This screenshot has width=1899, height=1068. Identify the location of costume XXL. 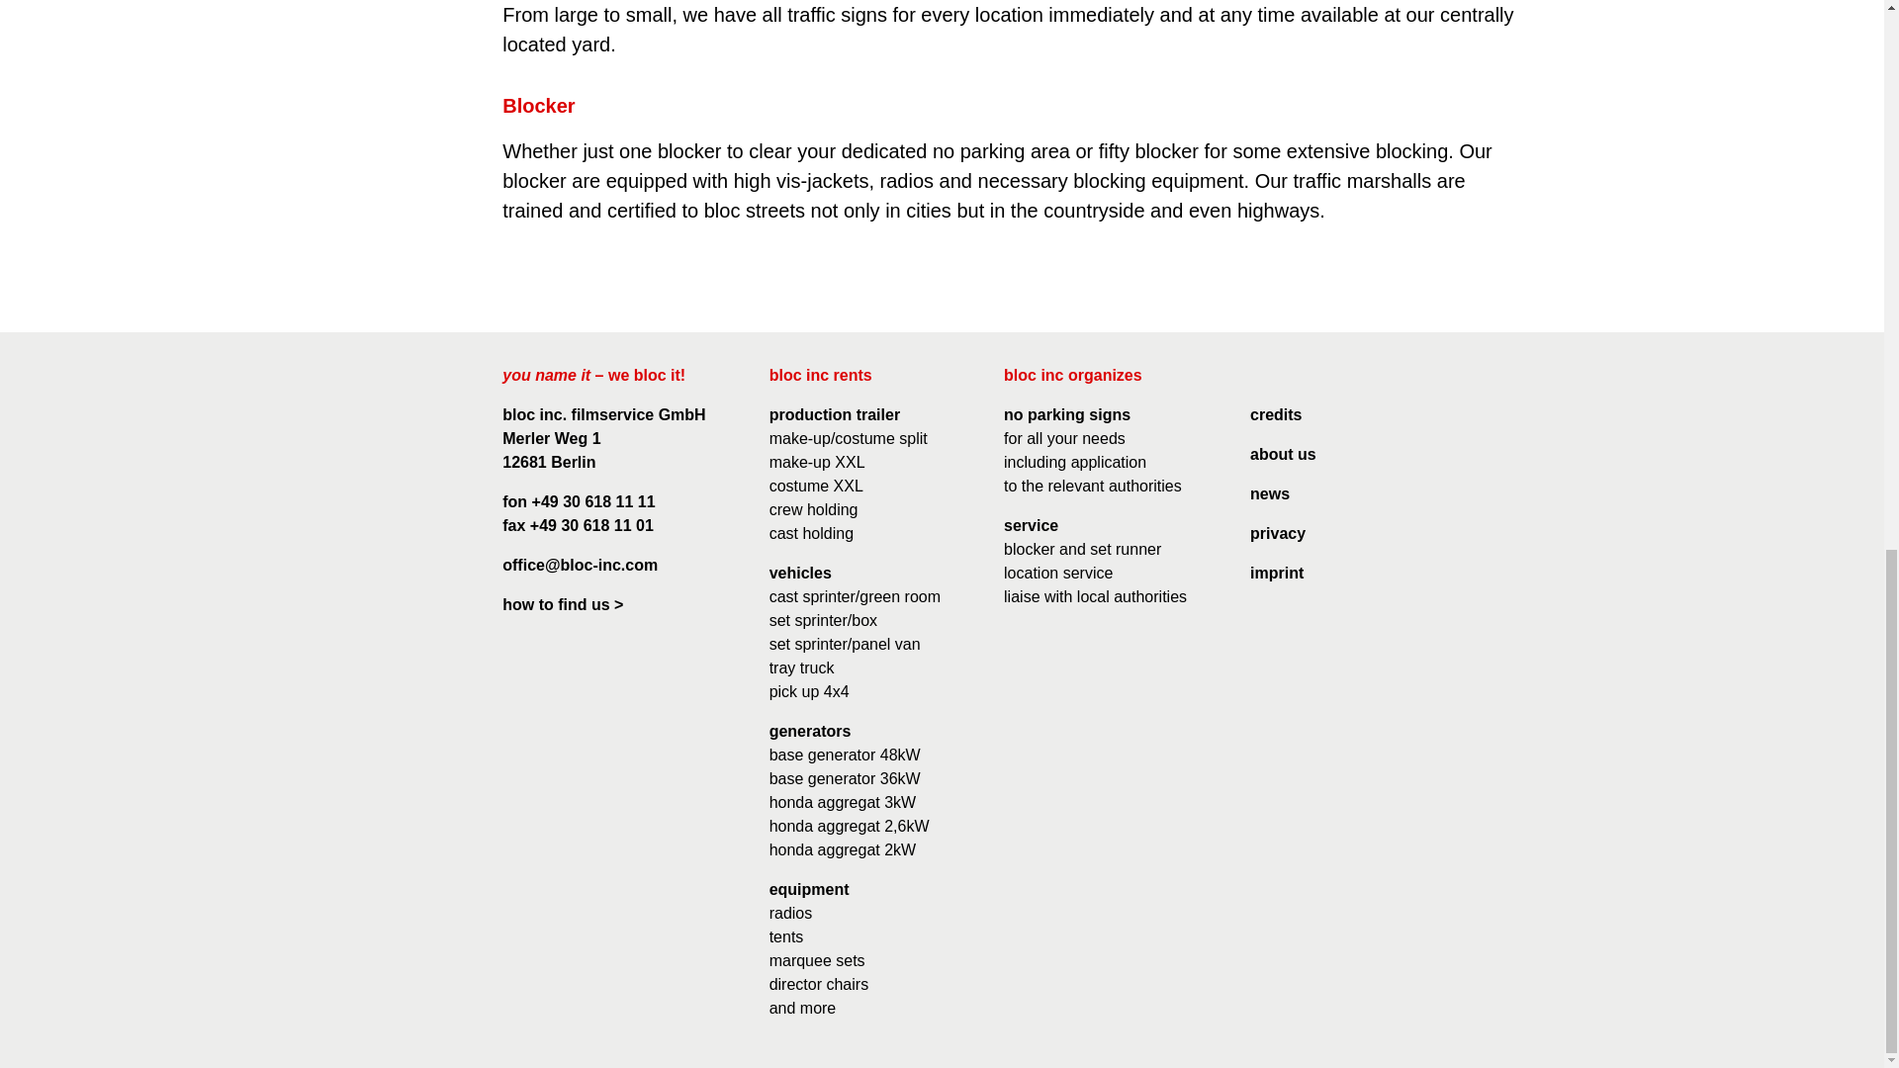
(816, 486).